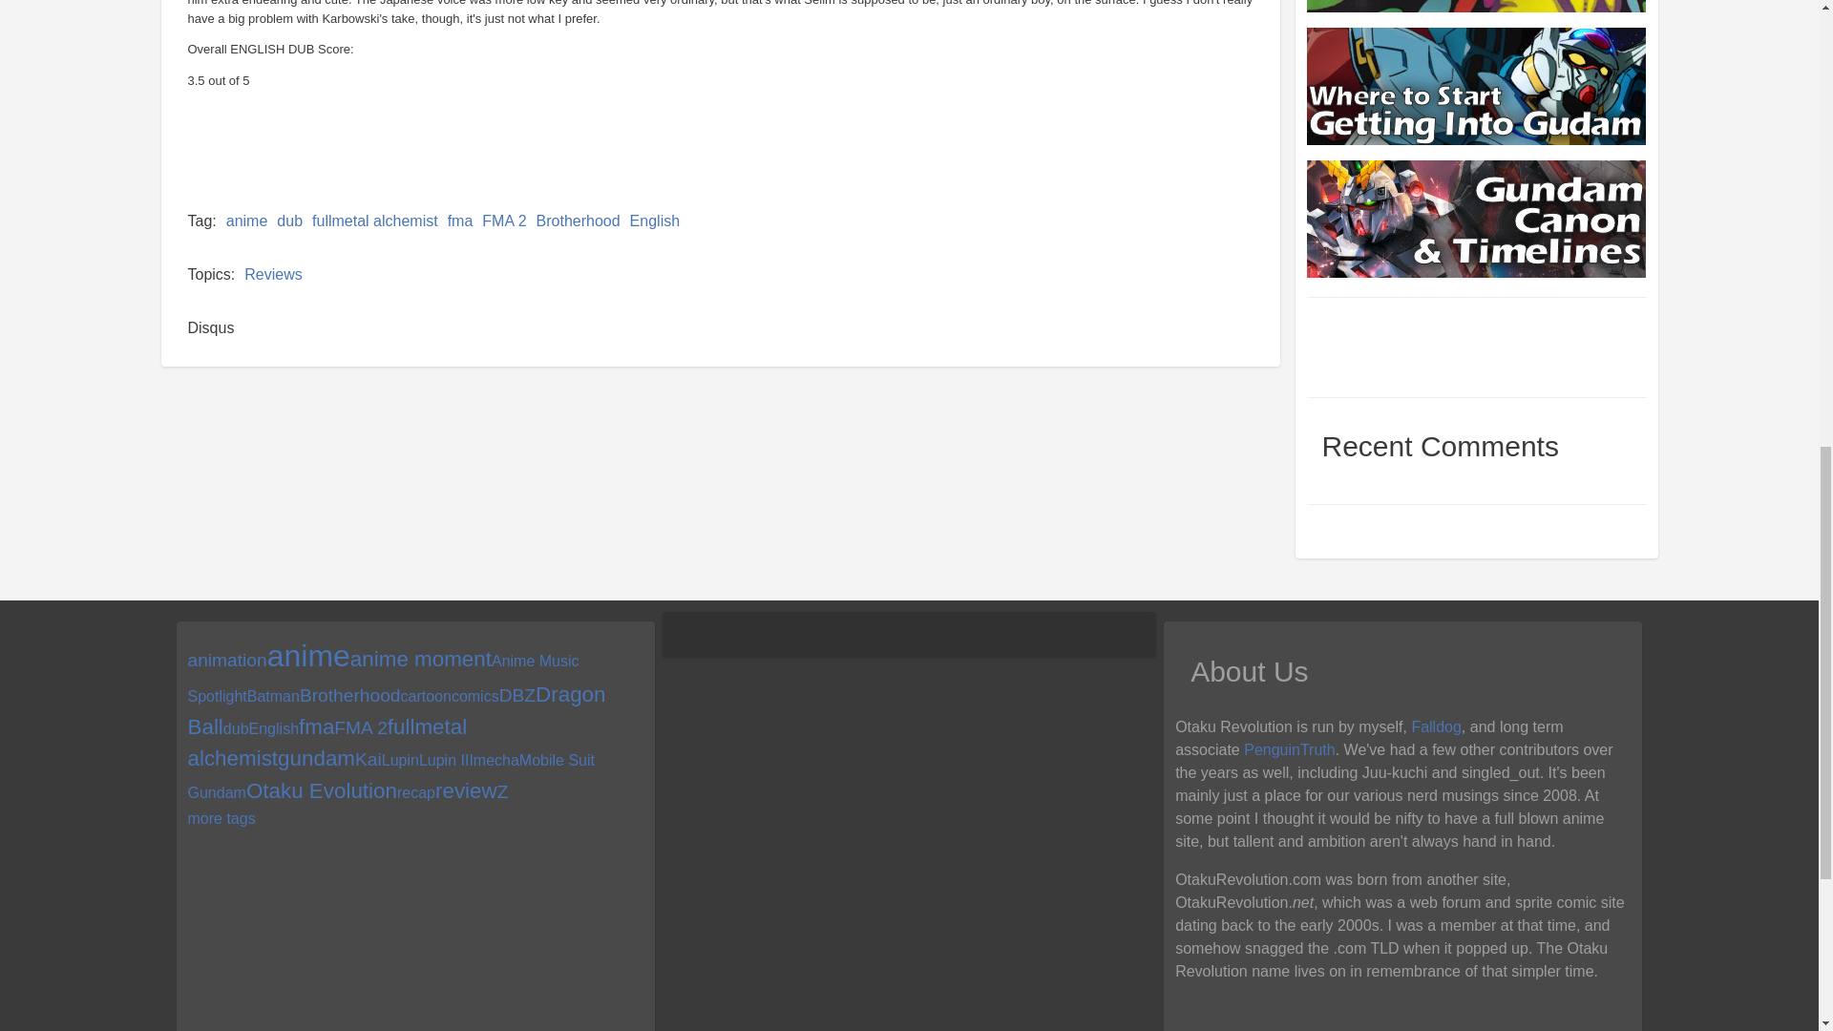  Describe the element at coordinates (374, 220) in the screenshot. I see `fullmetal alchemist` at that location.